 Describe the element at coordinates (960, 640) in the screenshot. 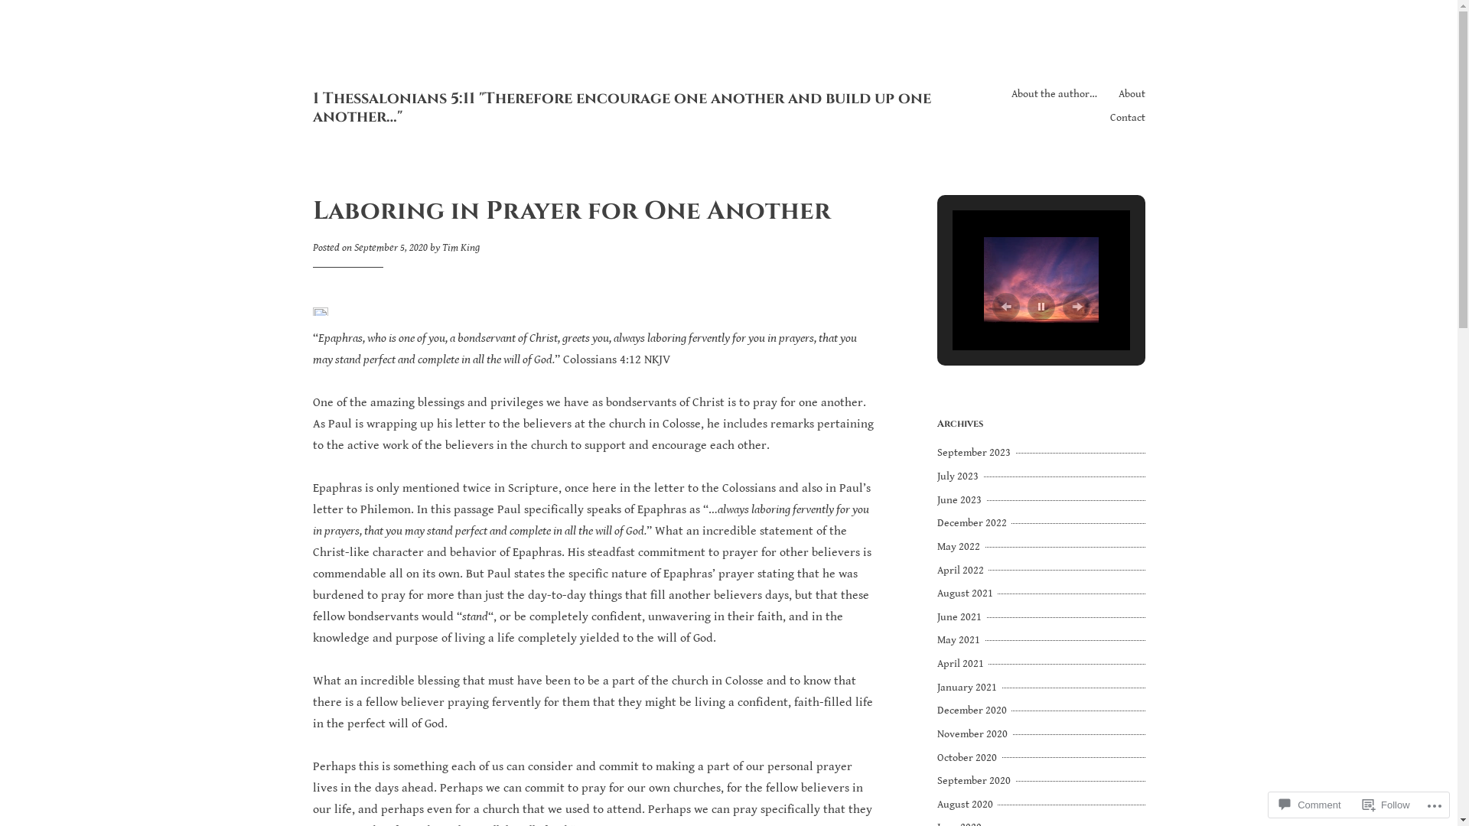

I see `May 2021` at that location.